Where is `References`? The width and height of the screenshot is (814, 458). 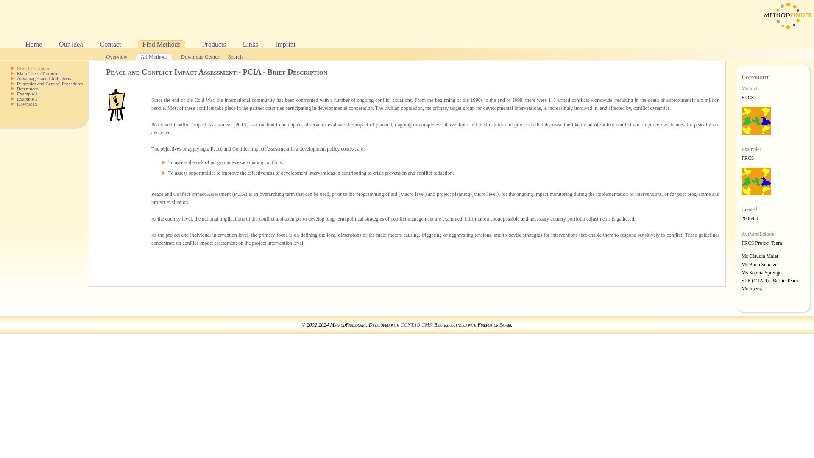
References is located at coordinates (28, 88).